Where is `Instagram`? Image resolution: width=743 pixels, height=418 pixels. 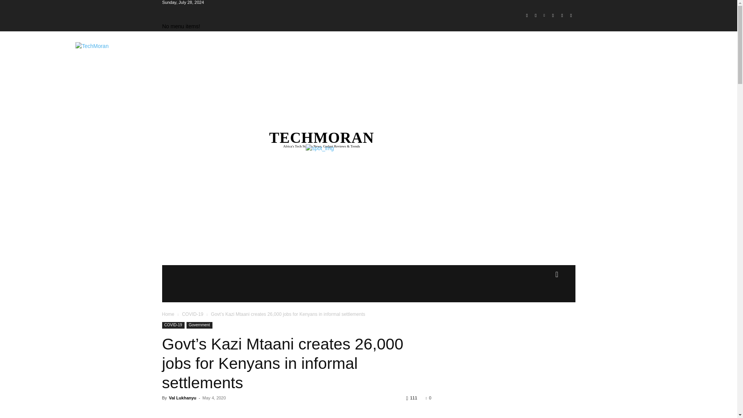
Instagram is located at coordinates (536, 15).